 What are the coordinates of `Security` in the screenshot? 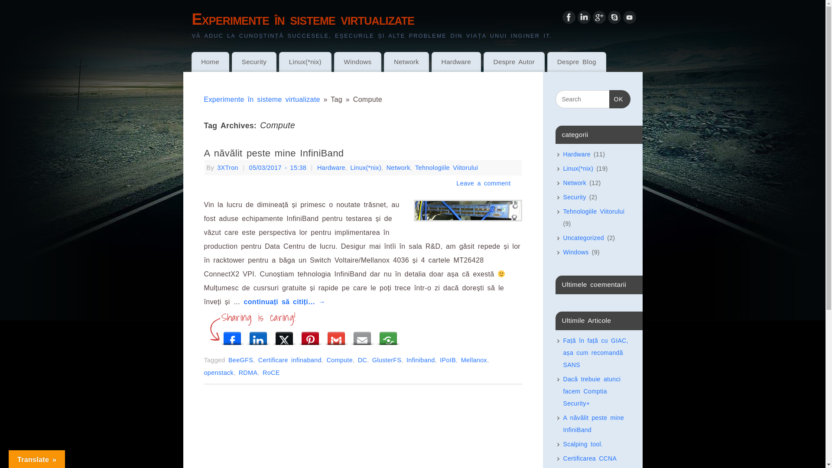 It's located at (575, 197).